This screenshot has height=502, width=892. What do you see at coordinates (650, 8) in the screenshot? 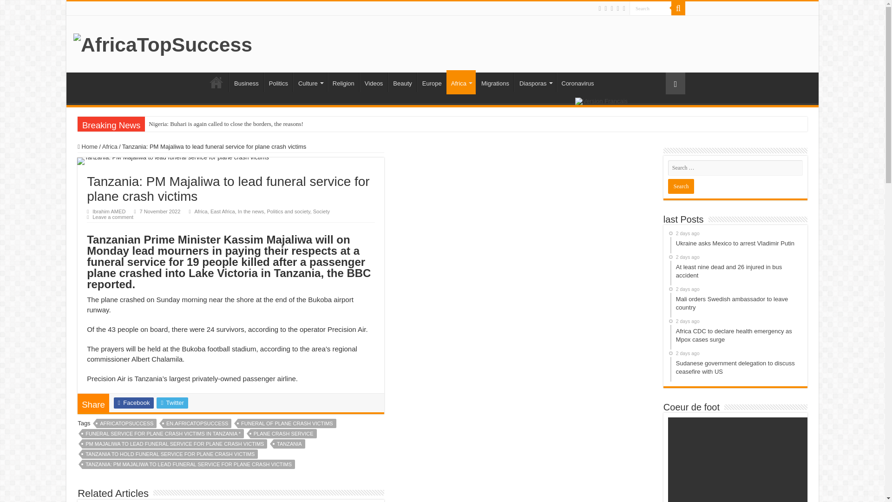
I see `Search` at bounding box center [650, 8].